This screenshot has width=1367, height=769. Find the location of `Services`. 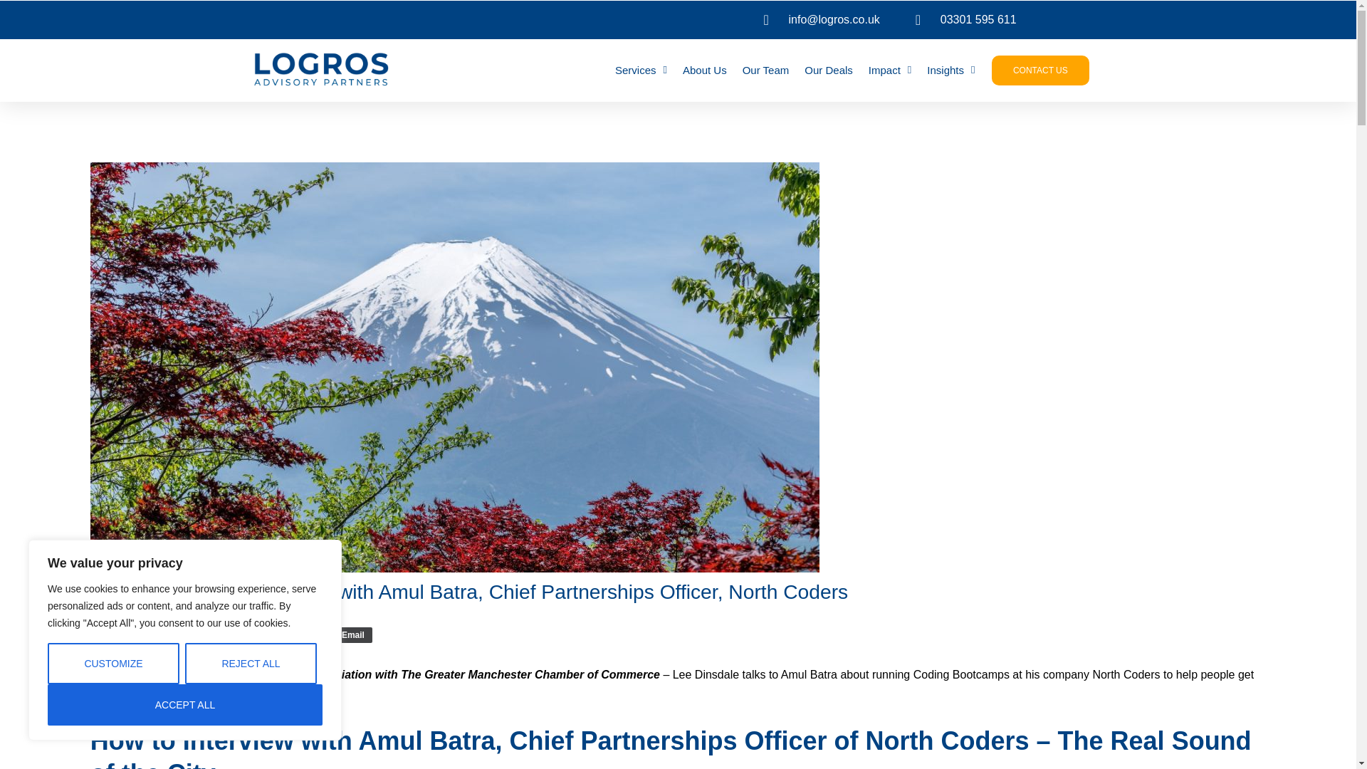

Services is located at coordinates (641, 70).